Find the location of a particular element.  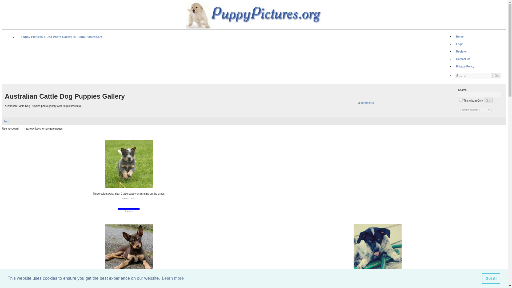

Go is located at coordinates (488, 100).